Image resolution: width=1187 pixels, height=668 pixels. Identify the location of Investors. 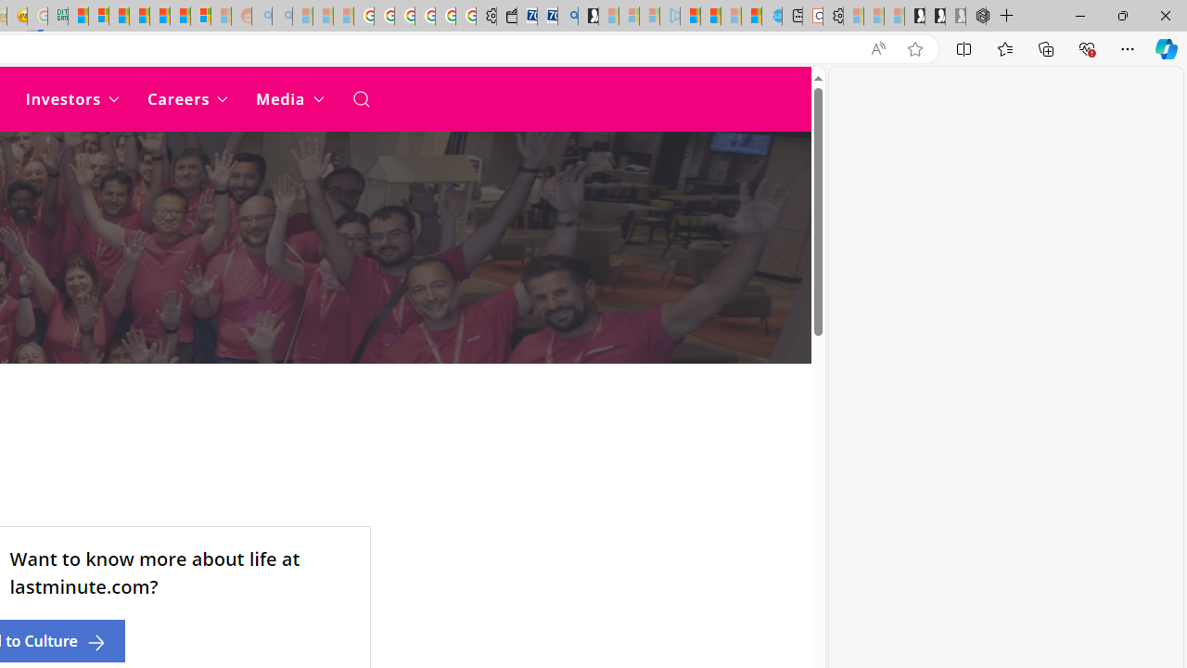
(72, 98).